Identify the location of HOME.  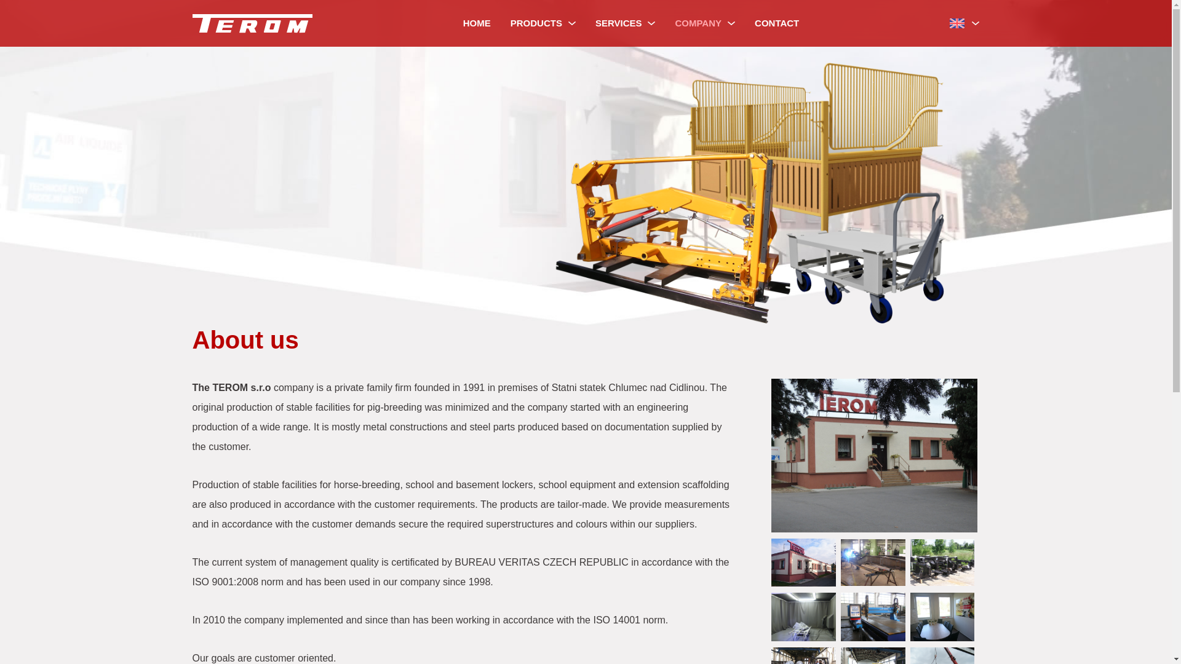
(477, 23).